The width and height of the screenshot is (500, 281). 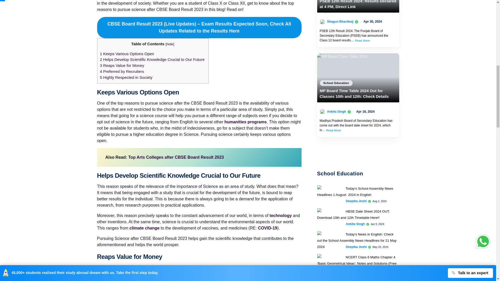 I want to click on View all posts by Deepika Joshi, so click(x=356, y=201).